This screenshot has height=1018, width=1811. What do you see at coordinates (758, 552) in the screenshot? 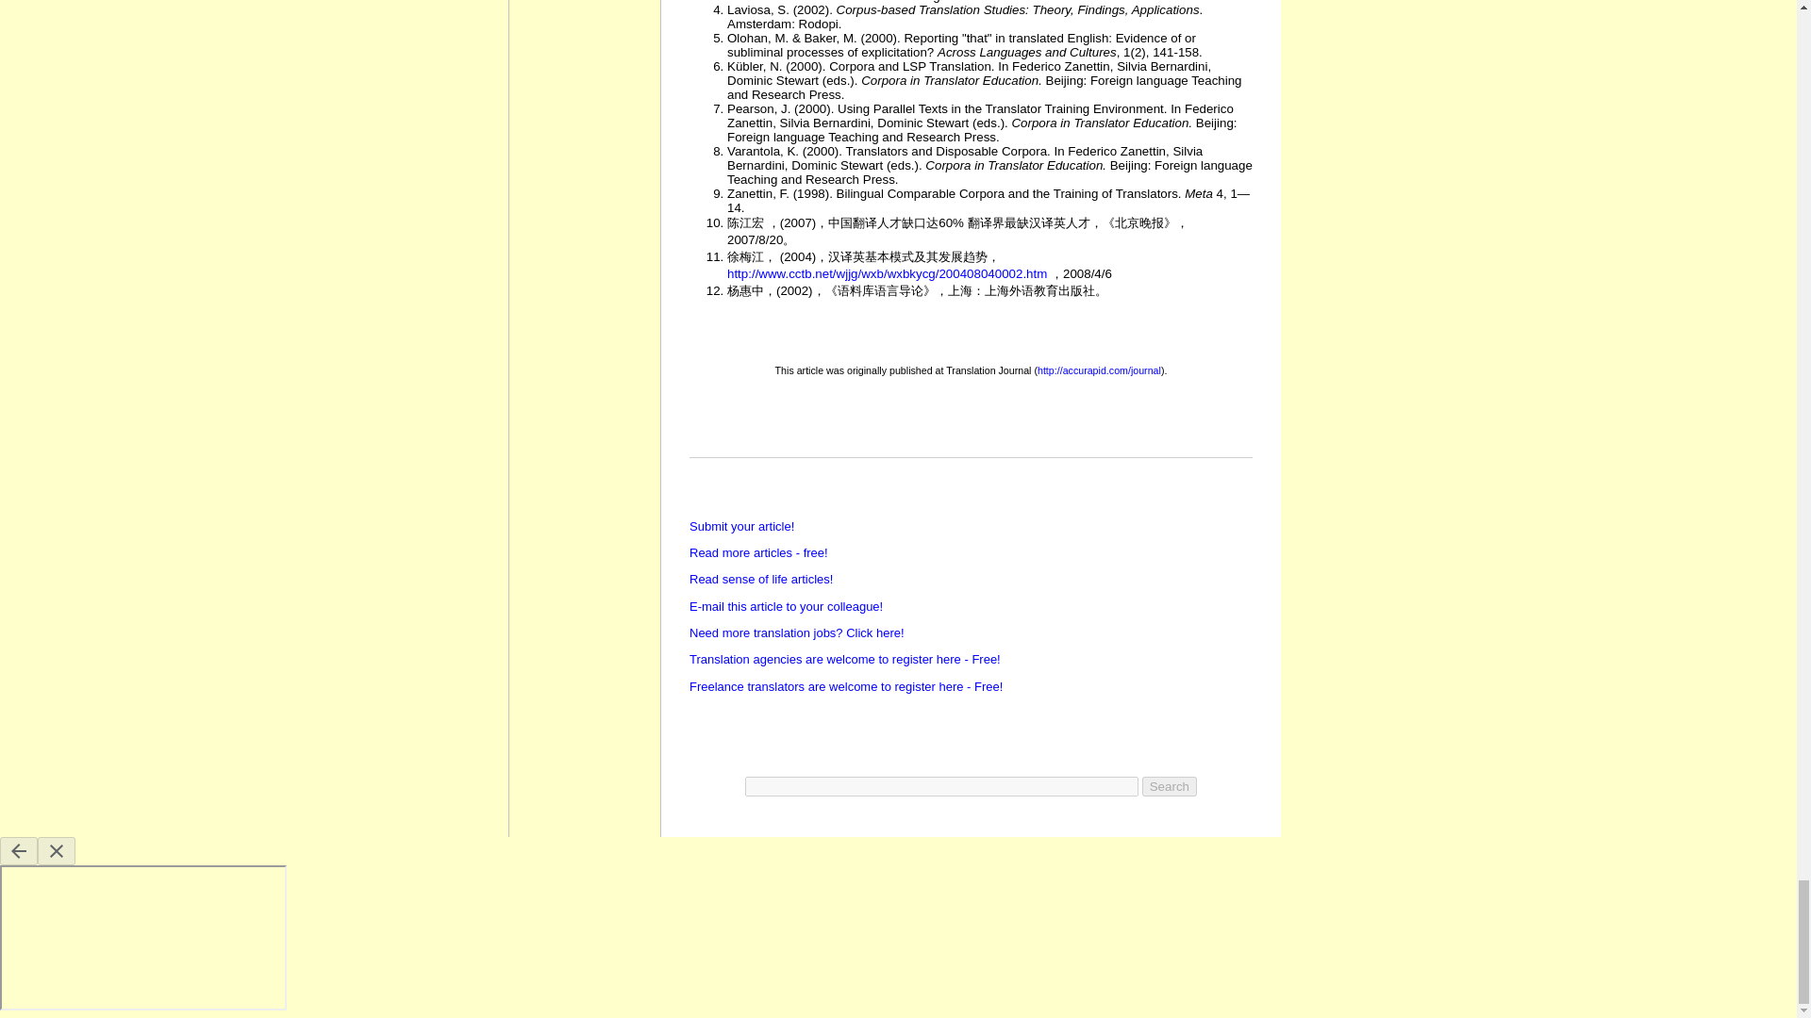
I see `Read more articles - free!` at bounding box center [758, 552].